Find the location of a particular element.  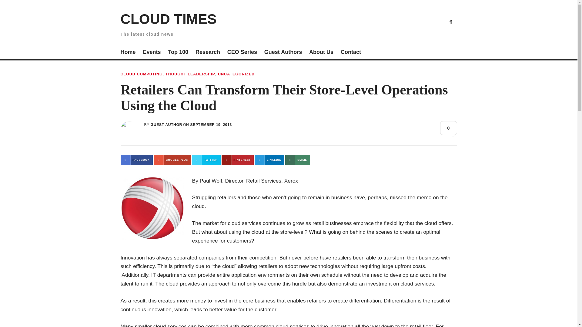

Cloud Security is located at coordinates (423, 22).